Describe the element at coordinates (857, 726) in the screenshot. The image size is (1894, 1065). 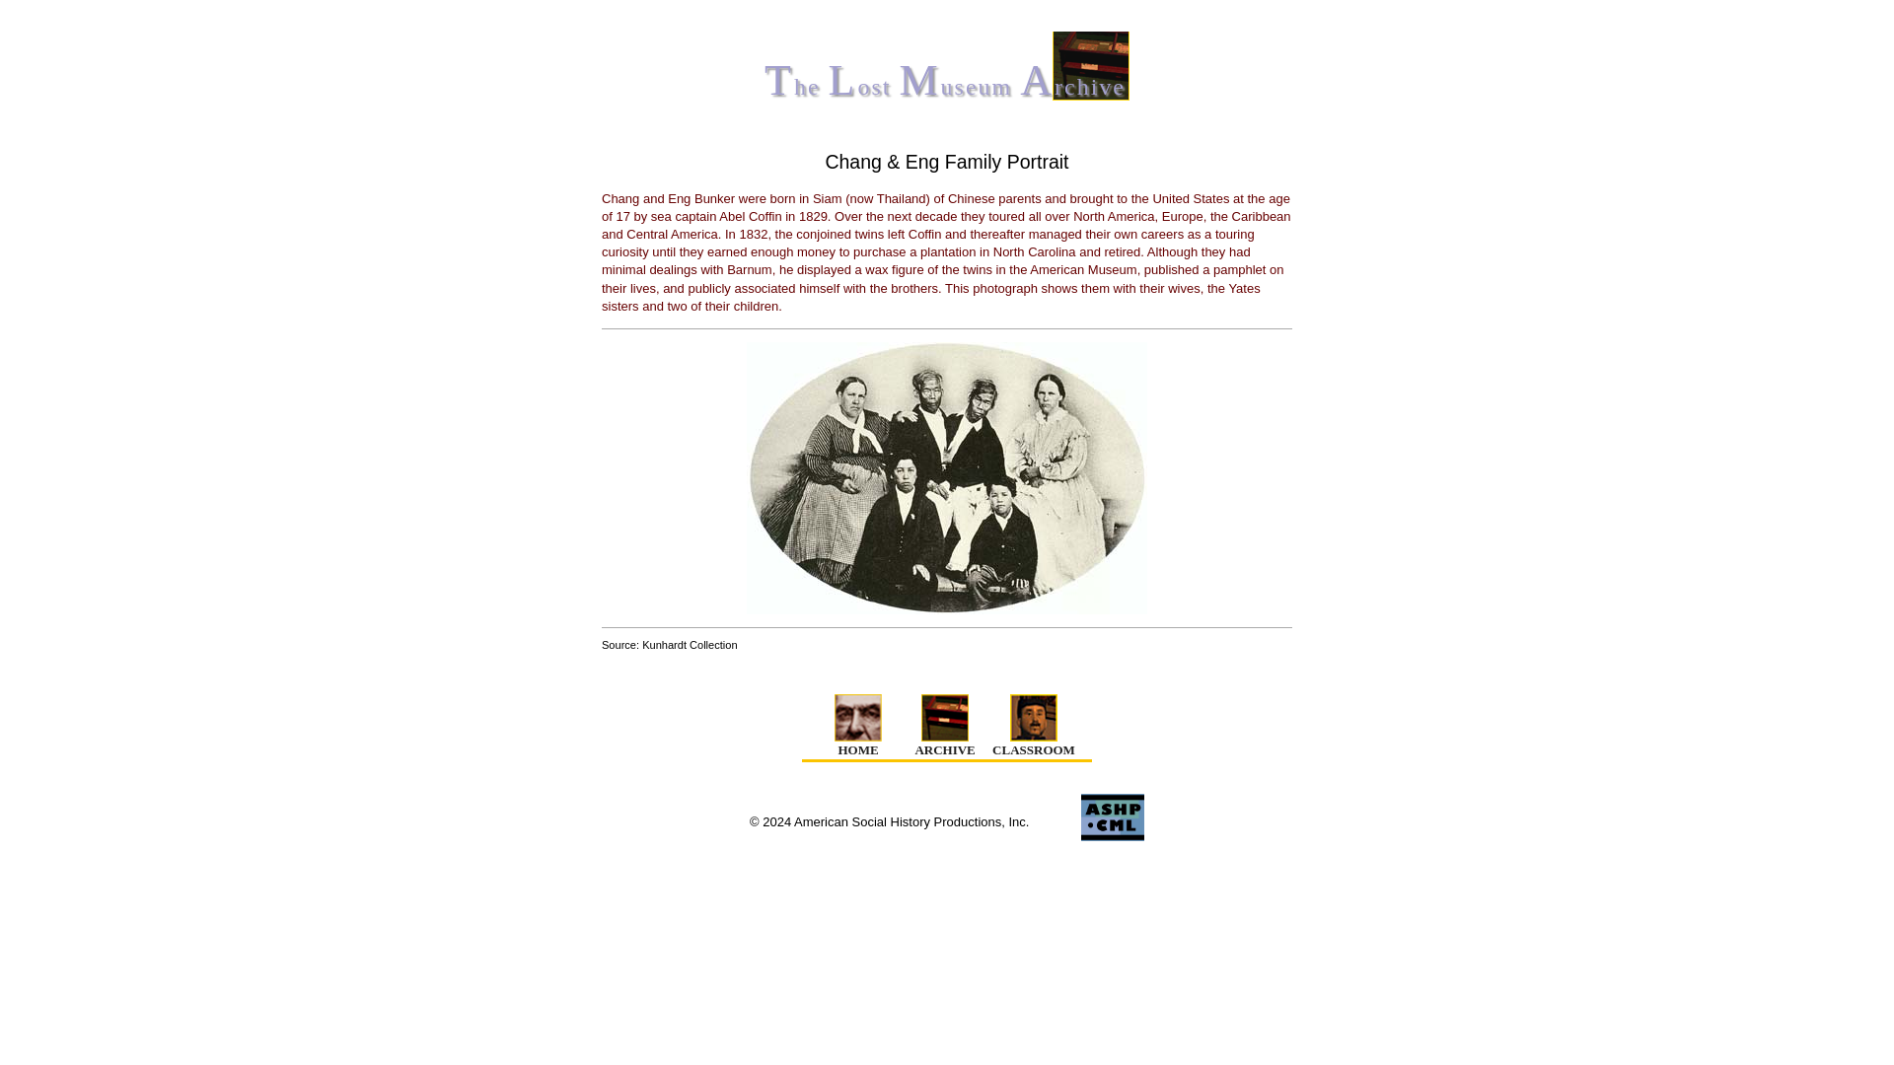
I see `HOME` at that location.